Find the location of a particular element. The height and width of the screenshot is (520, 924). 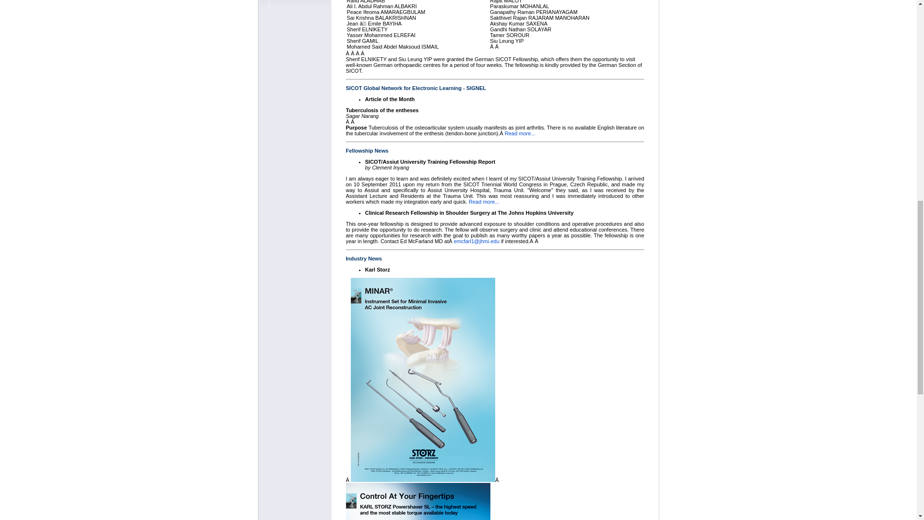

Read more... is located at coordinates (484, 201).